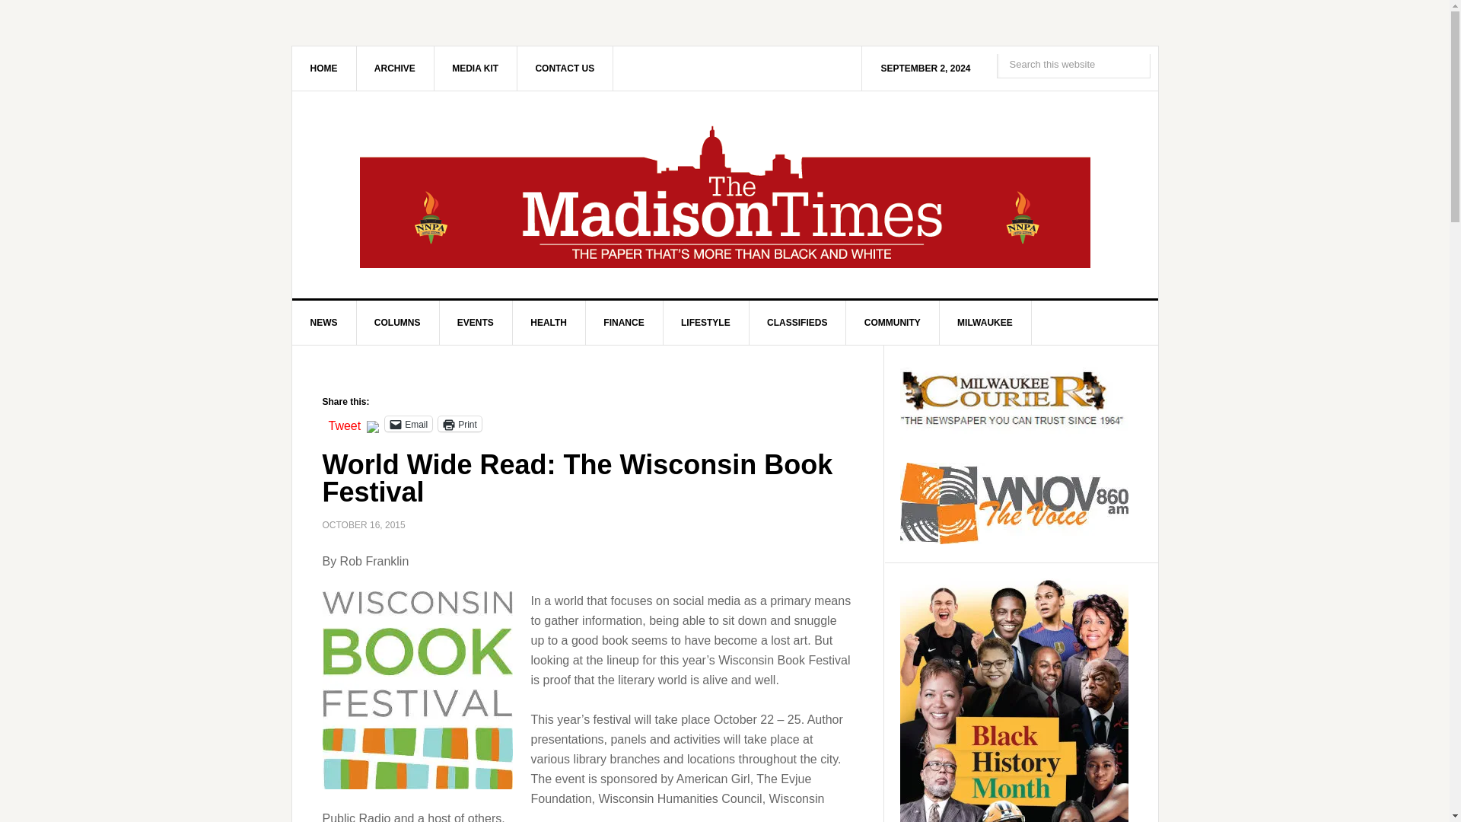 This screenshot has width=1461, height=822. Describe the element at coordinates (324, 323) in the screenshot. I see `NEWS` at that location.